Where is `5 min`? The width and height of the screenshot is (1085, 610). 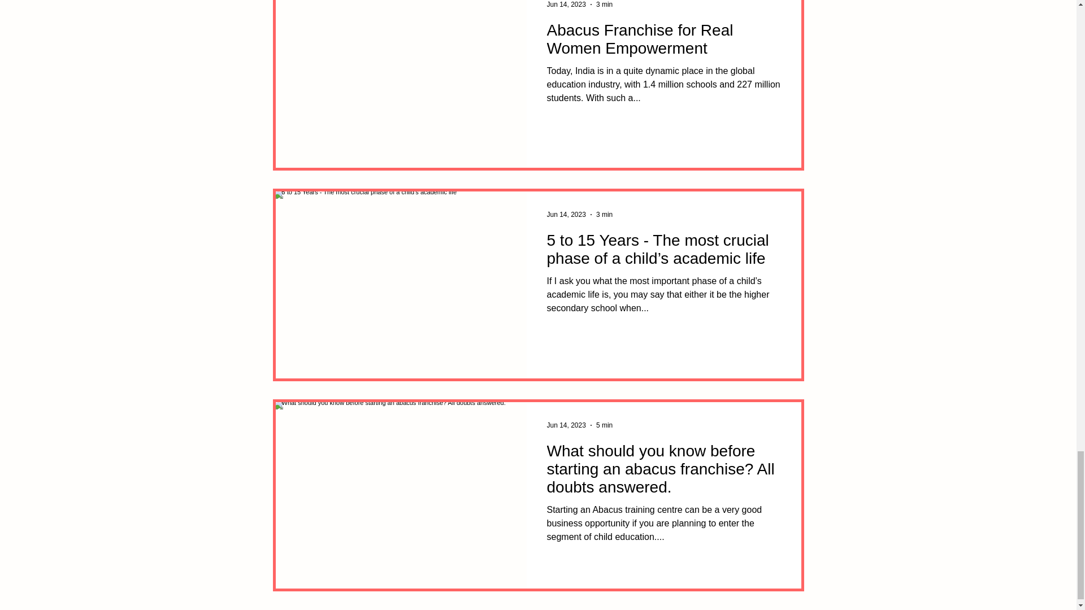 5 min is located at coordinates (604, 425).